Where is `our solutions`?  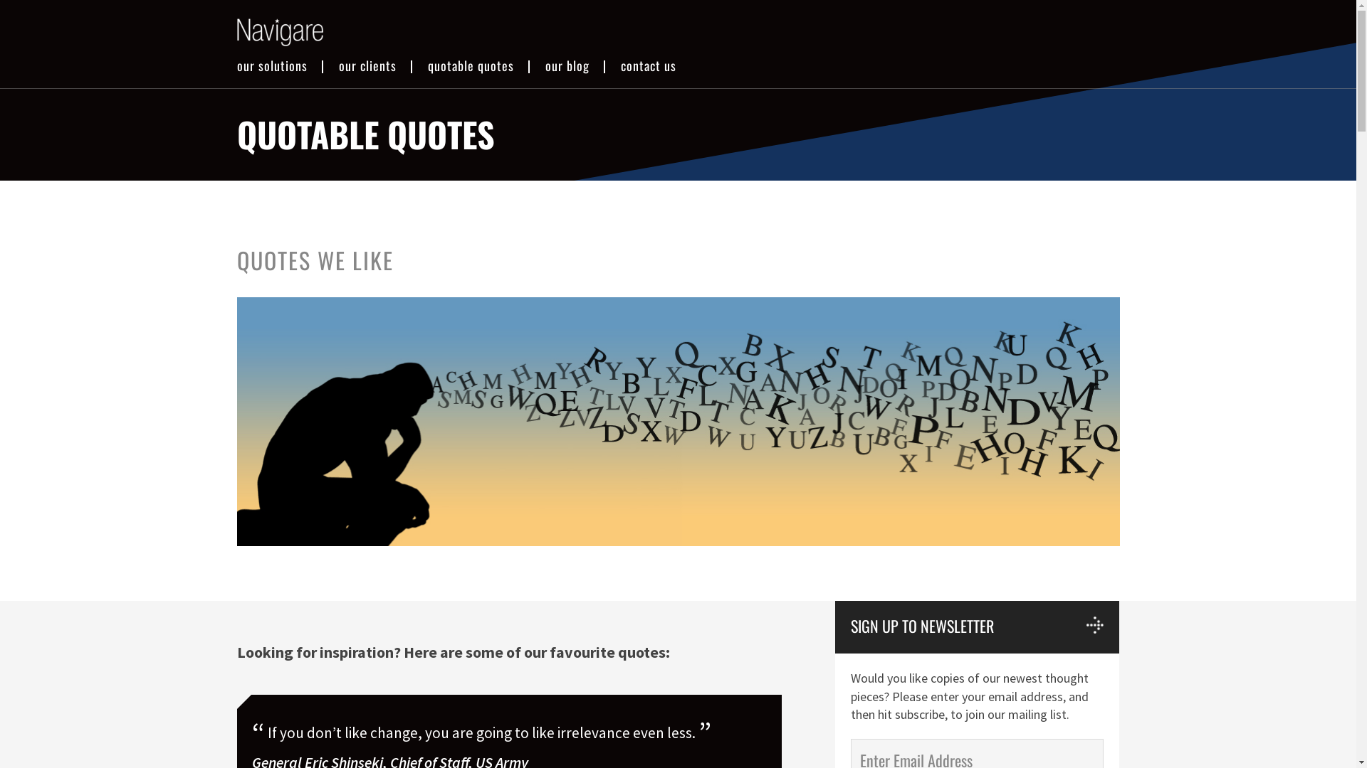 our solutions is located at coordinates (272, 65).